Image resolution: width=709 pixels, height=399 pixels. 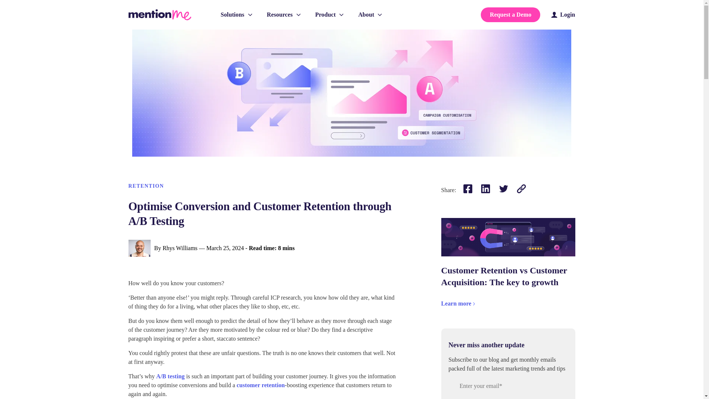 What do you see at coordinates (284, 14) in the screenshot?
I see `Resources` at bounding box center [284, 14].